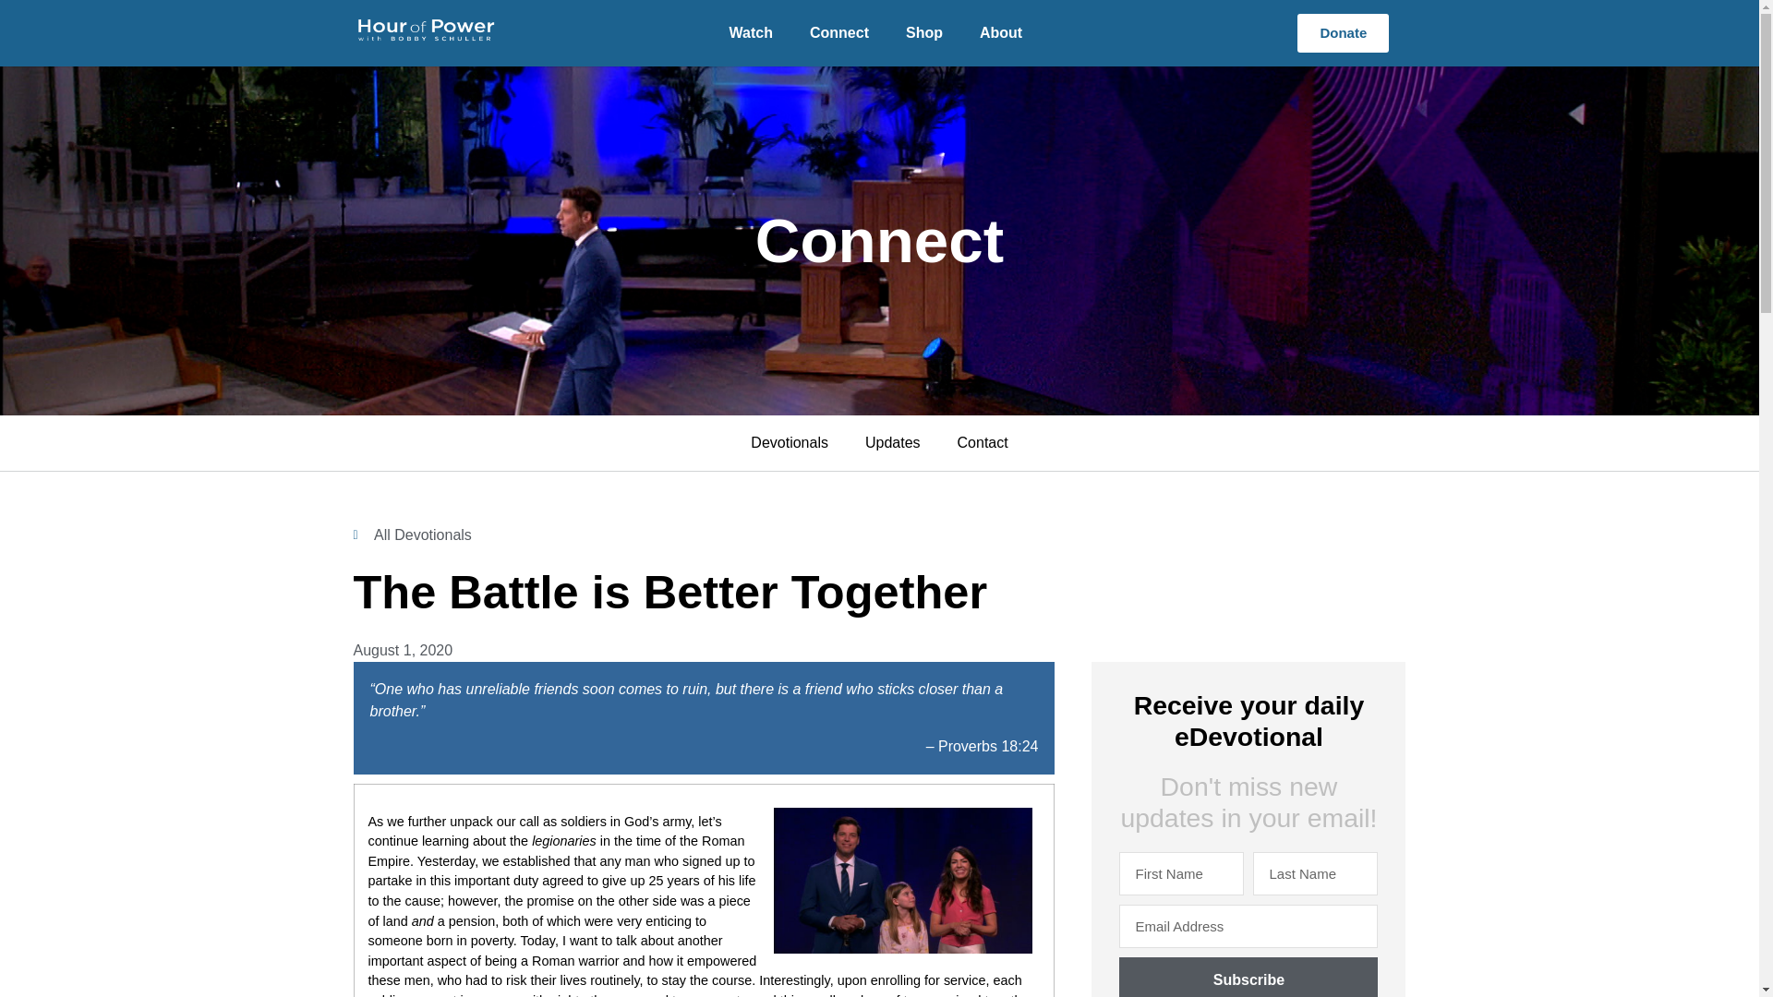 This screenshot has width=1773, height=997. What do you see at coordinates (1343, 33) in the screenshot?
I see `Donate` at bounding box center [1343, 33].